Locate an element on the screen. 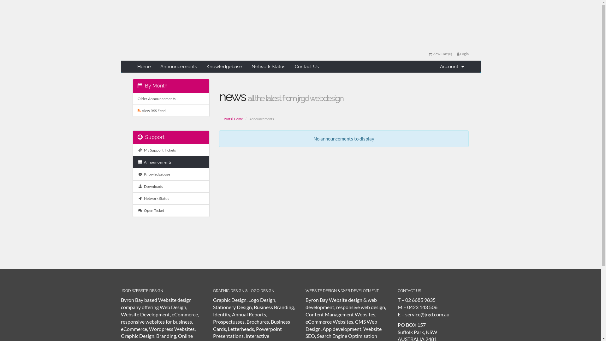    View RSS Feed is located at coordinates (171, 111).